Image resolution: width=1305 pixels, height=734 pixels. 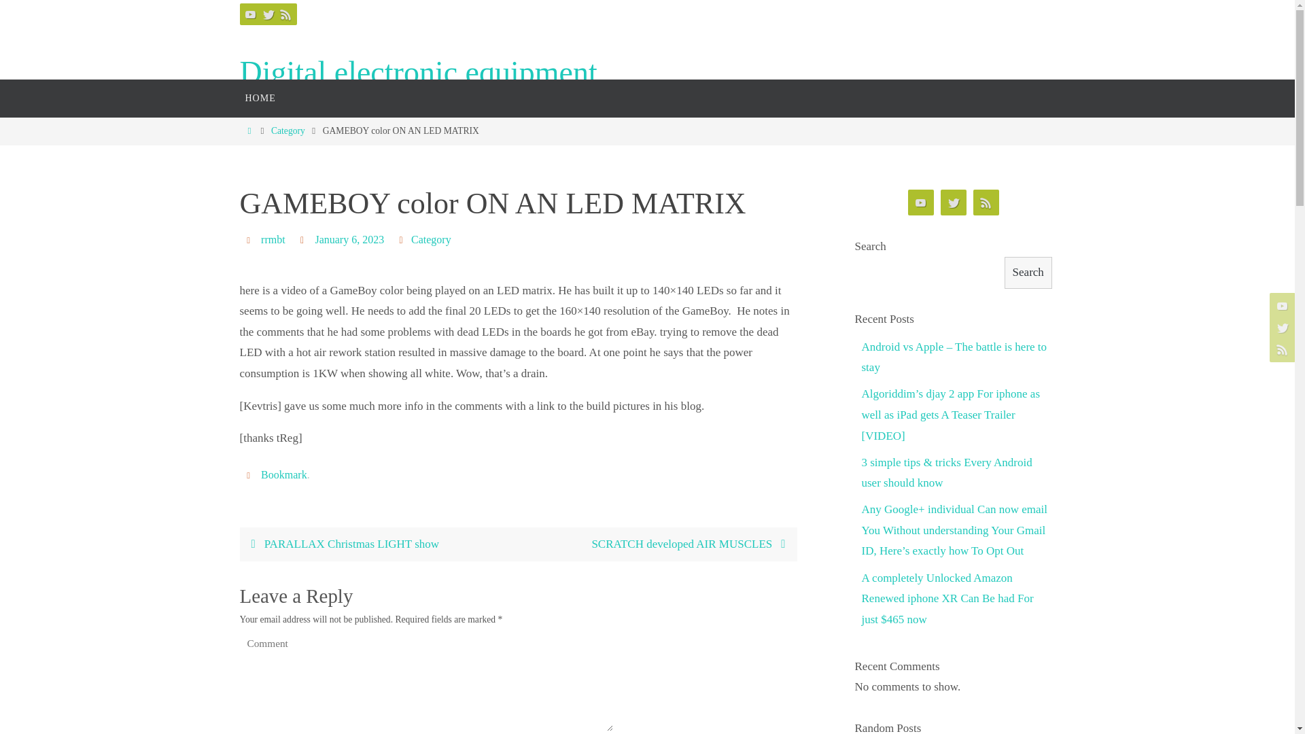 What do you see at coordinates (273, 239) in the screenshot?
I see `View all posts by rrmbt` at bounding box center [273, 239].